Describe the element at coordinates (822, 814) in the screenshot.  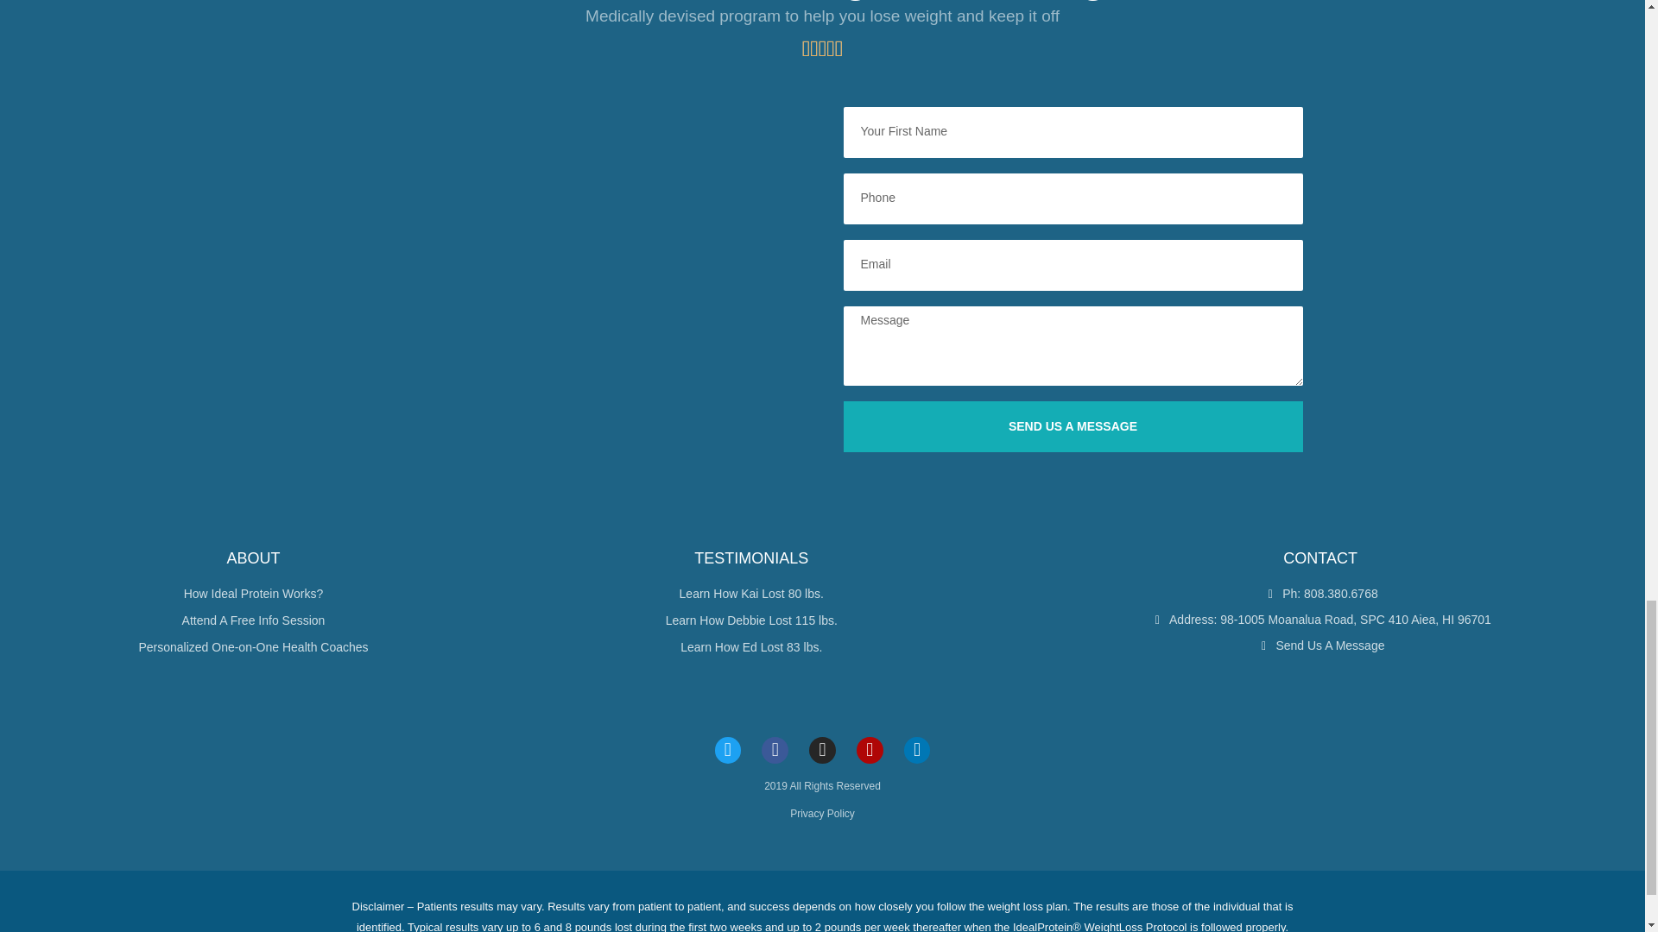
I see `Privacy Policy` at that location.